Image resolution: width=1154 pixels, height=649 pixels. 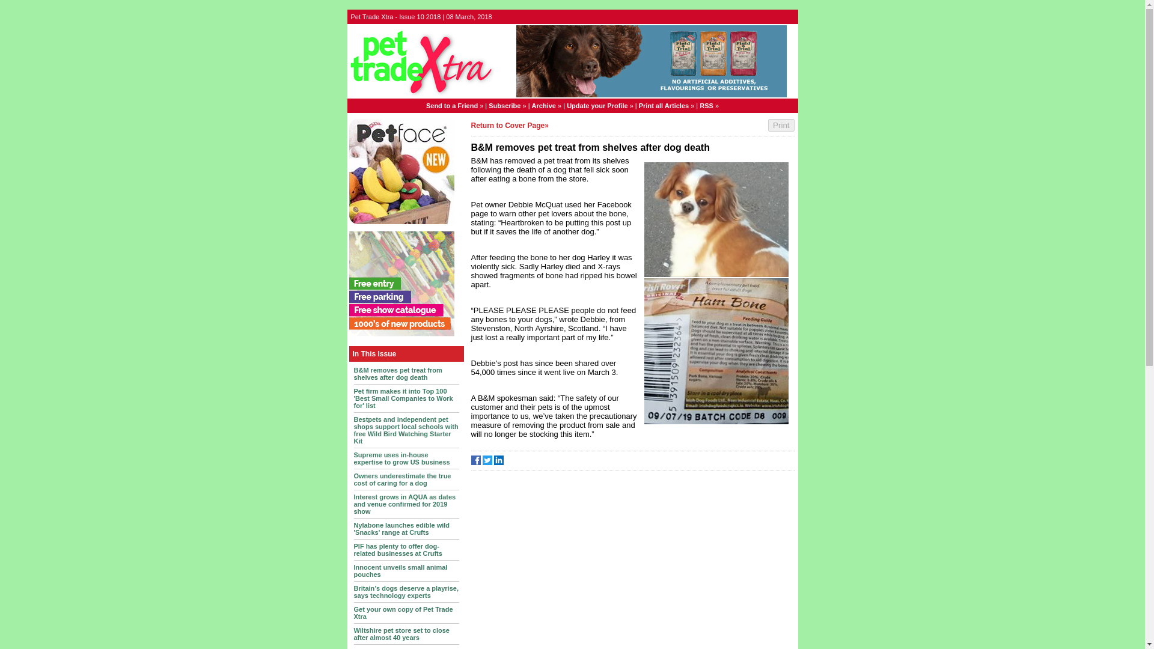 What do you see at coordinates (401, 529) in the screenshot?
I see `Nylabone launches edible wild 'Snacks' range at Crufts` at bounding box center [401, 529].